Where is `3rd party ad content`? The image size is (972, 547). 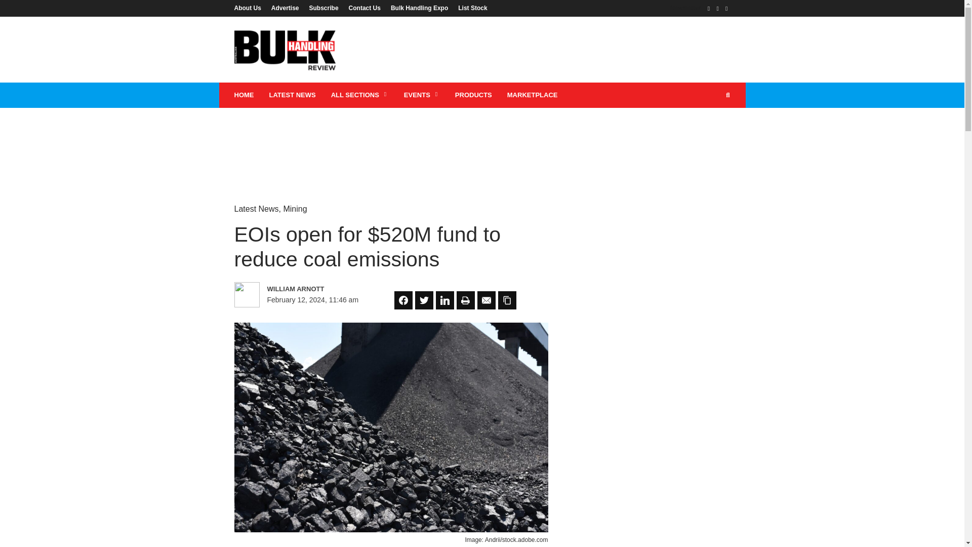
3rd party ad content is located at coordinates (481, 141).